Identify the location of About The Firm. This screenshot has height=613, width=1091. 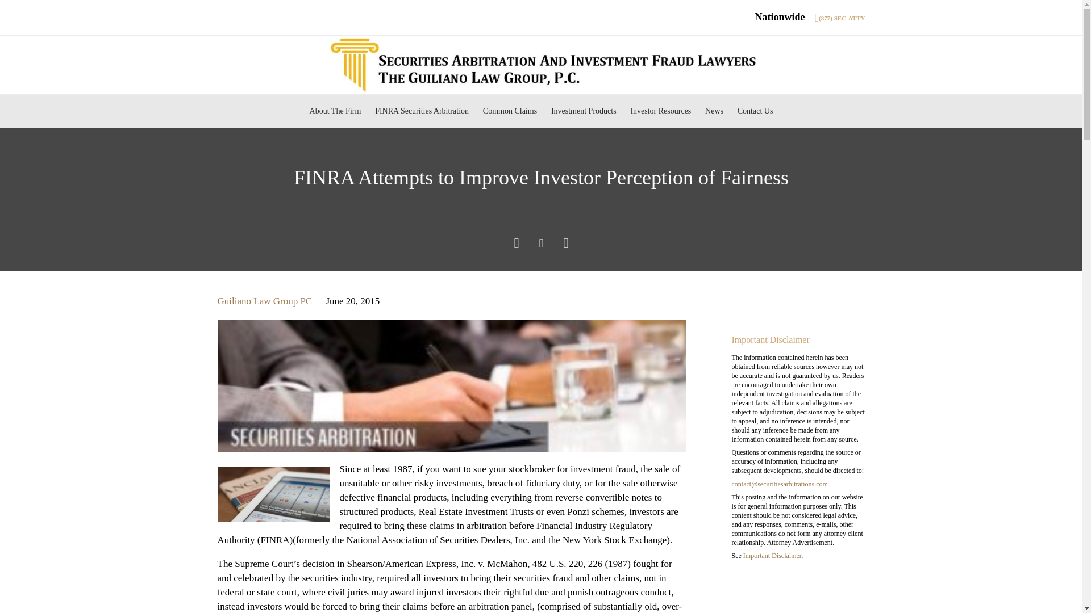
(335, 111).